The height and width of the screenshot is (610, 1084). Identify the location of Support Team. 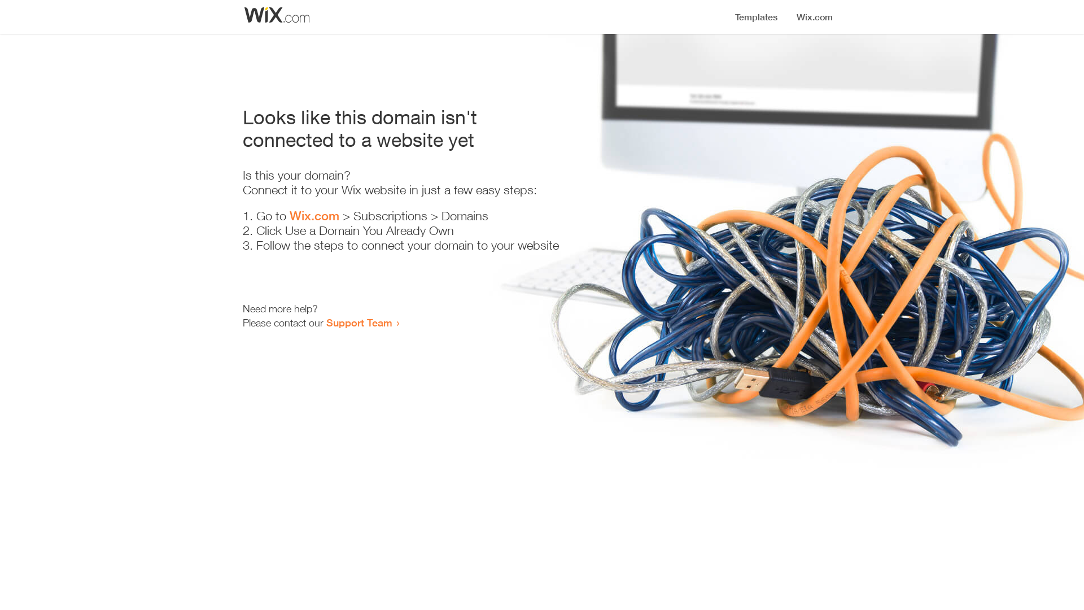
(359, 323).